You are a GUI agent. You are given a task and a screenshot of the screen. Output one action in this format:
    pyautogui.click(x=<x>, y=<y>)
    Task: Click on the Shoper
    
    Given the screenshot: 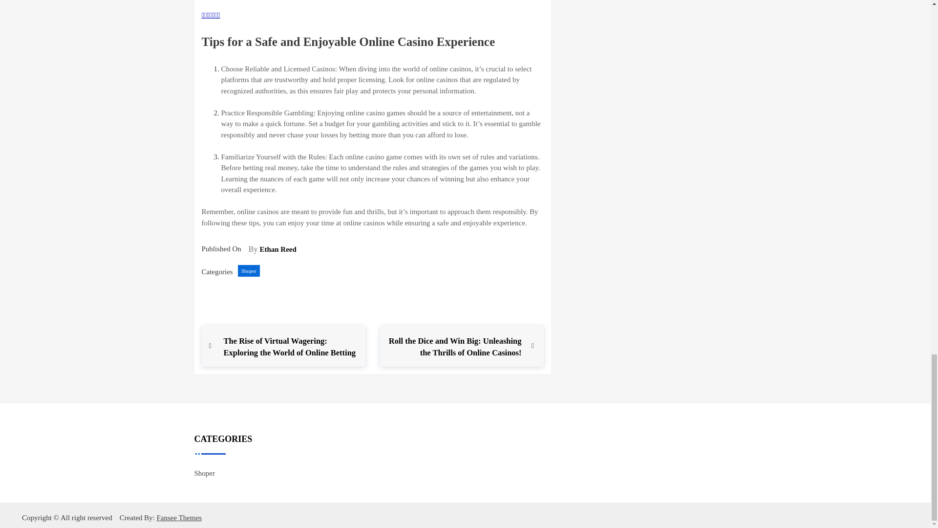 What is the action you would take?
    pyautogui.click(x=205, y=473)
    